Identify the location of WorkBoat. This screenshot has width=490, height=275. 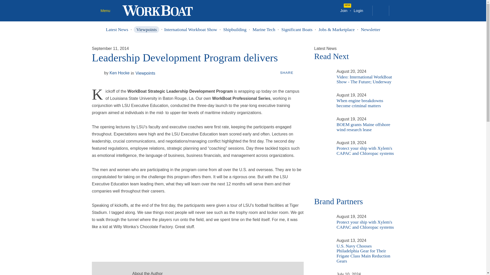
(157, 10).